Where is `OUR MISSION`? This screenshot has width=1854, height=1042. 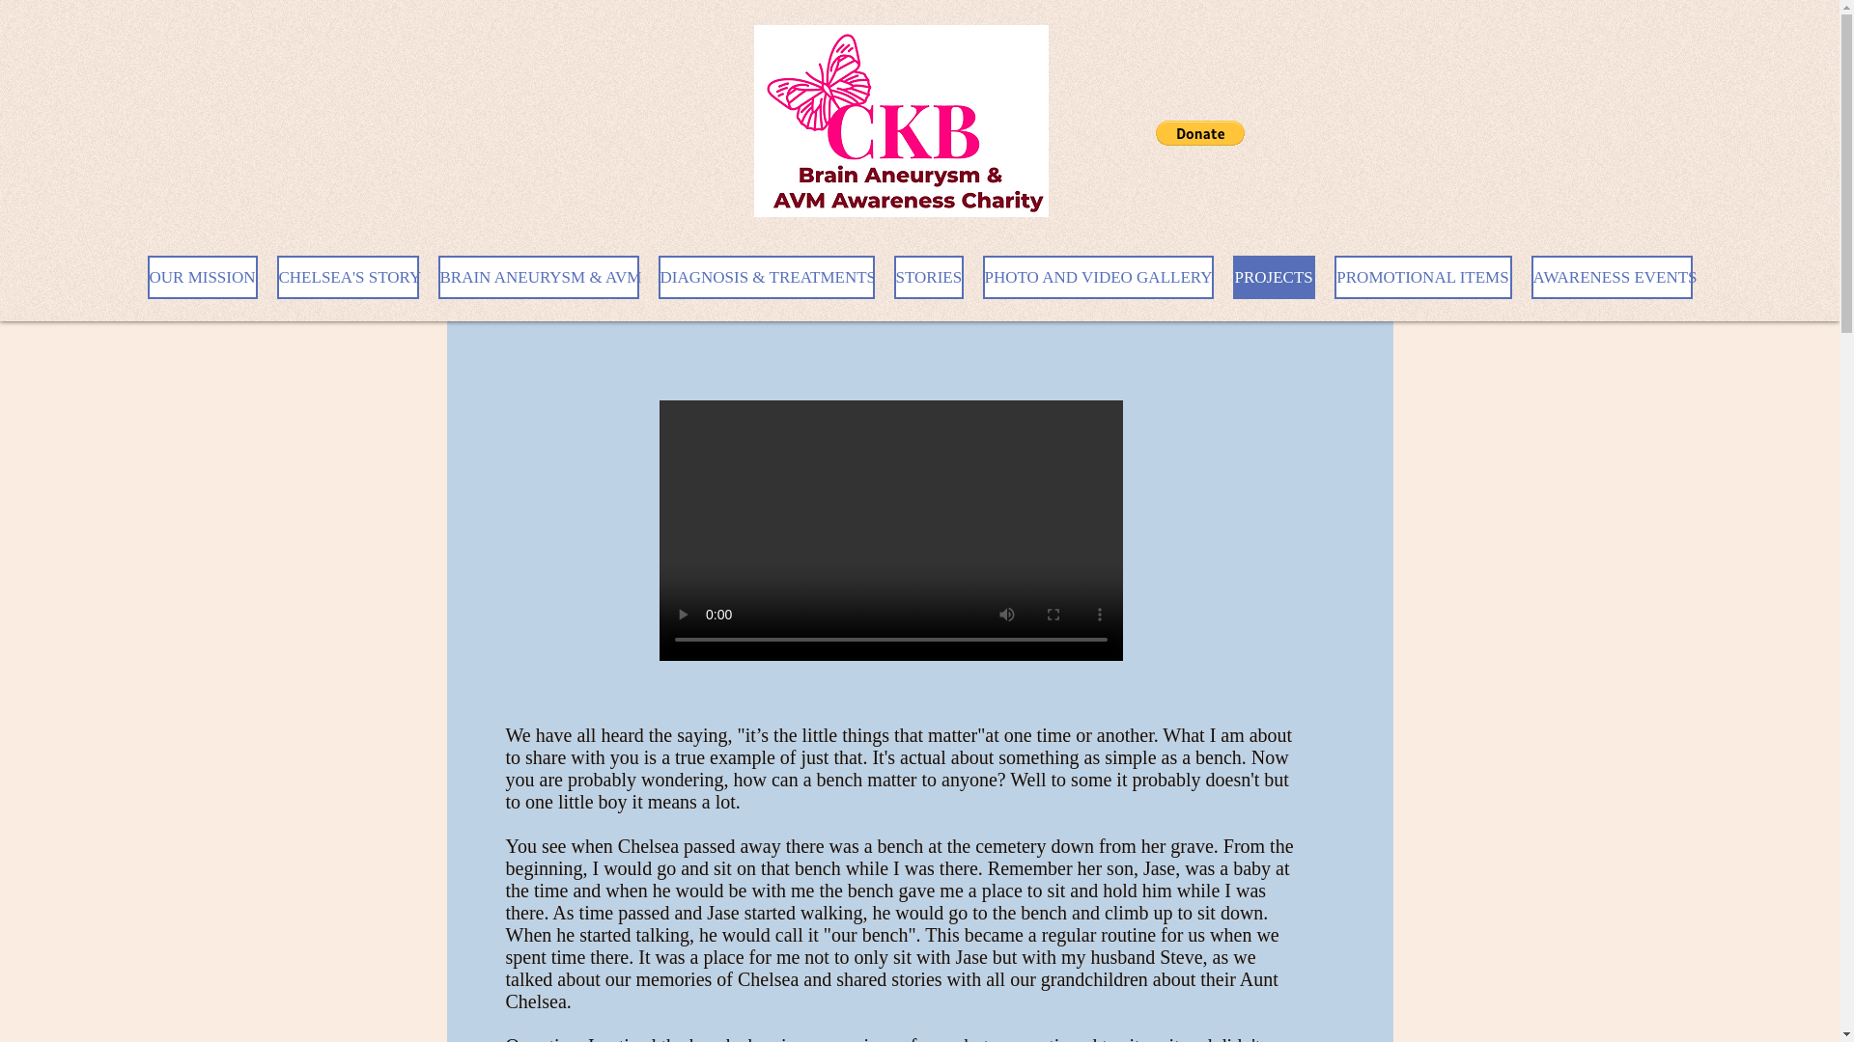
OUR MISSION is located at coordinates (201, 276).